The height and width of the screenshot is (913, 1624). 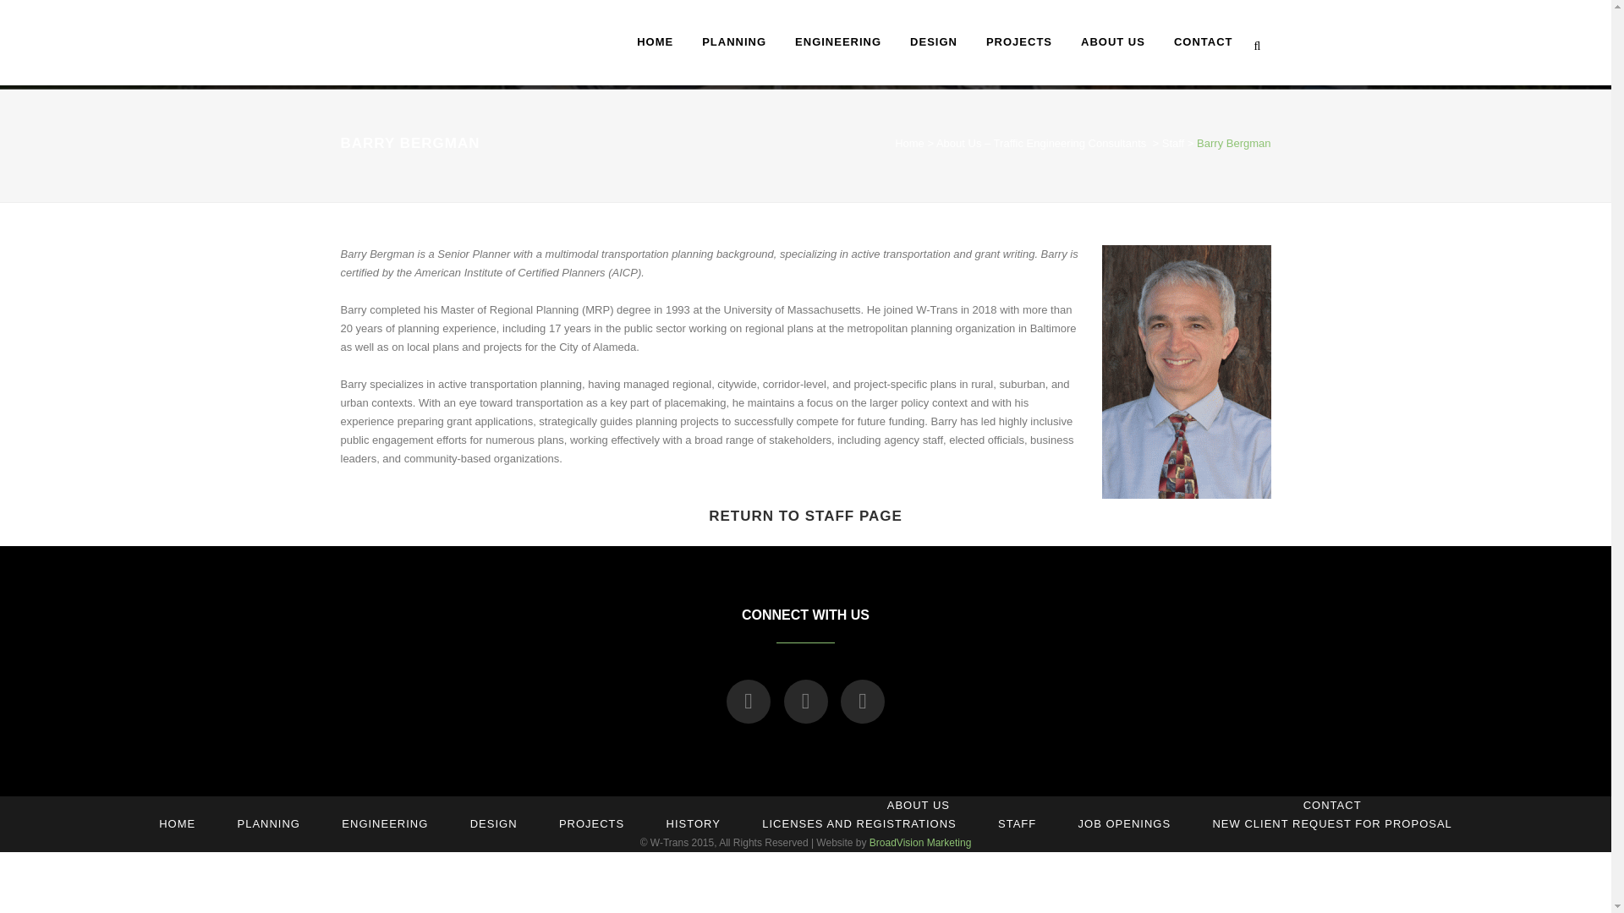 I want to click on PROJECTS, so click(x=1018, y=42).